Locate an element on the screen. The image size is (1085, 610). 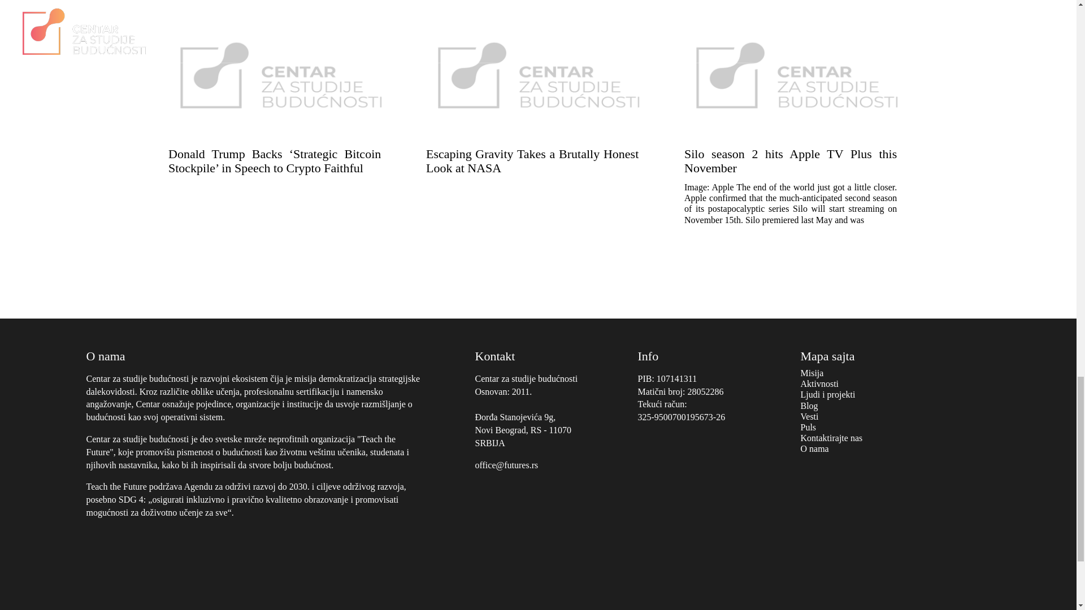
O nama is located at coordinates (814, 448).